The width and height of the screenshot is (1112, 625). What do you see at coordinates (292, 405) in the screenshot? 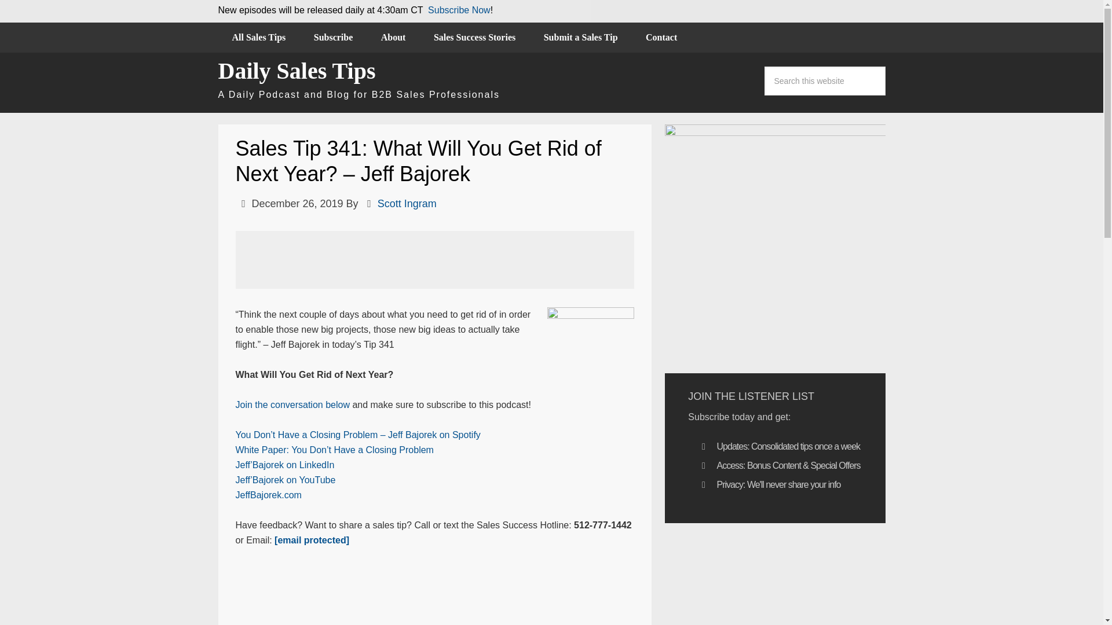
I see `Join the conversation below` at bounding box center [292, 405].